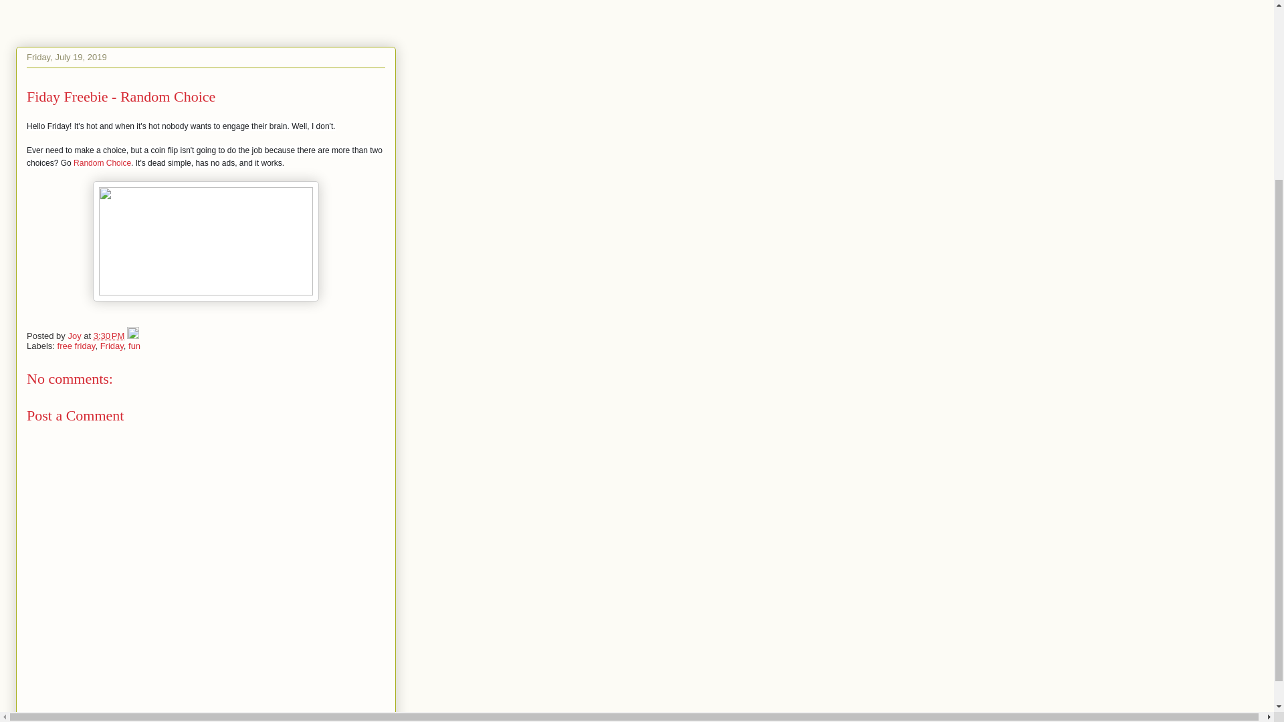 This screenshot has width=1284, height=722. What do you see at coordinates (102, 162) in the screenshot?
I see `Random Choice` at bounding box center [102, 162].